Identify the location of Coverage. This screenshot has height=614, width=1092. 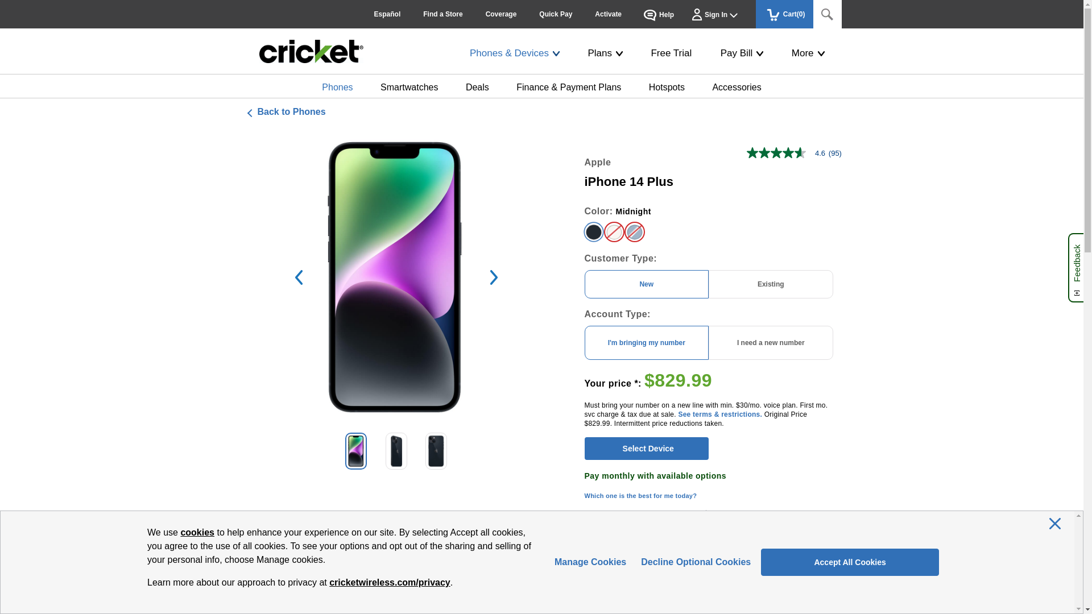
(501, 14).